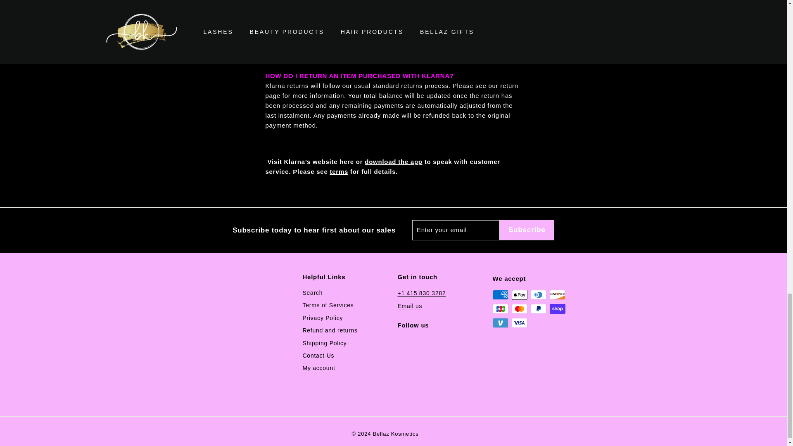  Describe the element at coordinates (409, 306) in the screenshot. I see `Email us` at that location.